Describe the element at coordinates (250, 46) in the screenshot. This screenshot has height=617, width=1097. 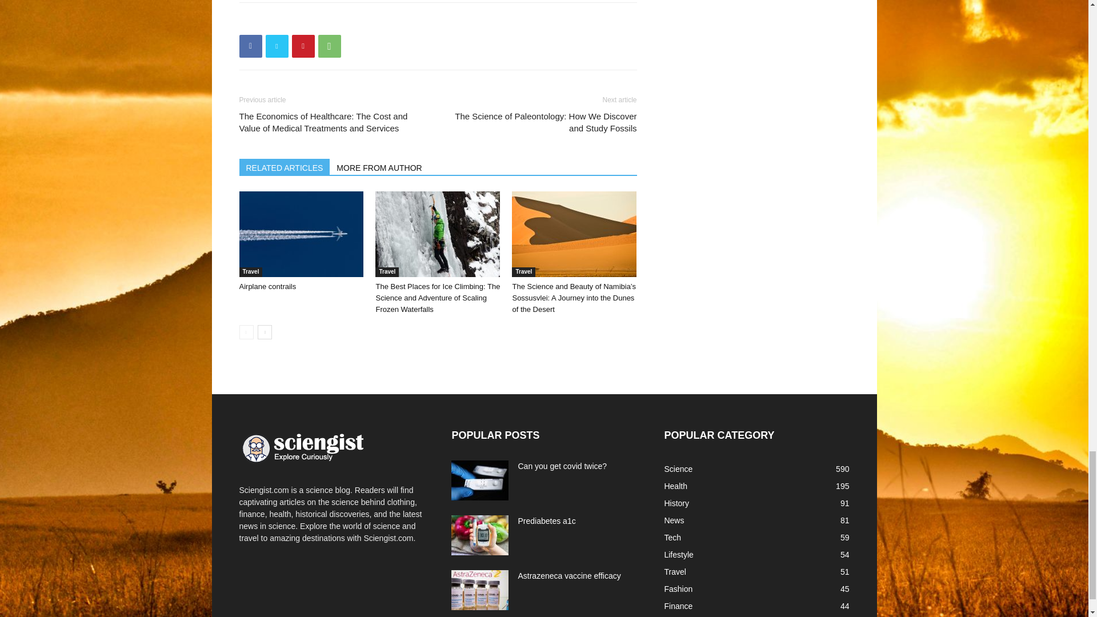
I see `Facebook` at that location.